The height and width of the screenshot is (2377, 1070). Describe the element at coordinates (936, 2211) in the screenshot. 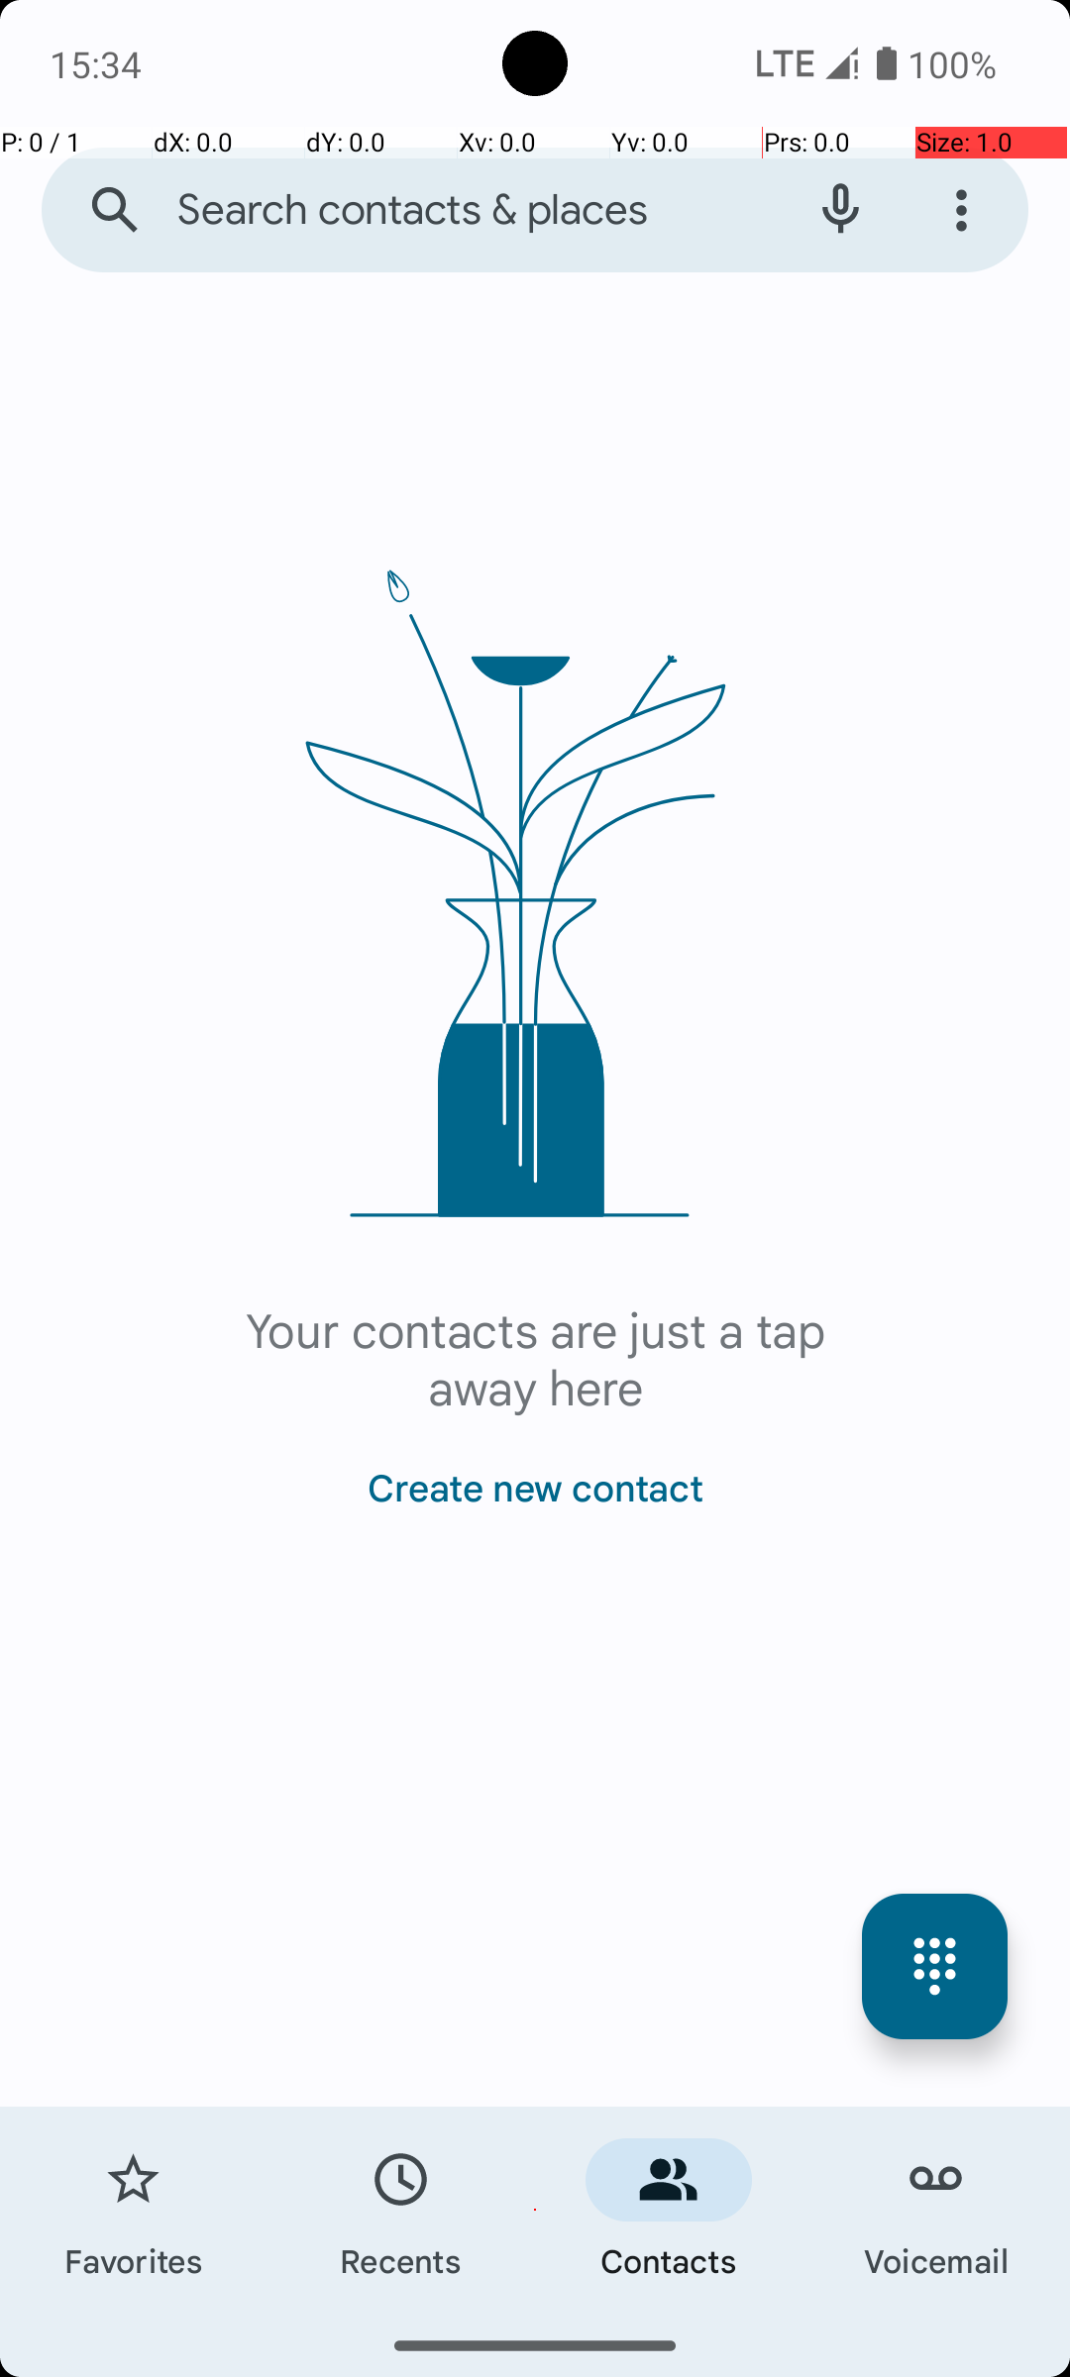

I see `Voicemail` at that location.